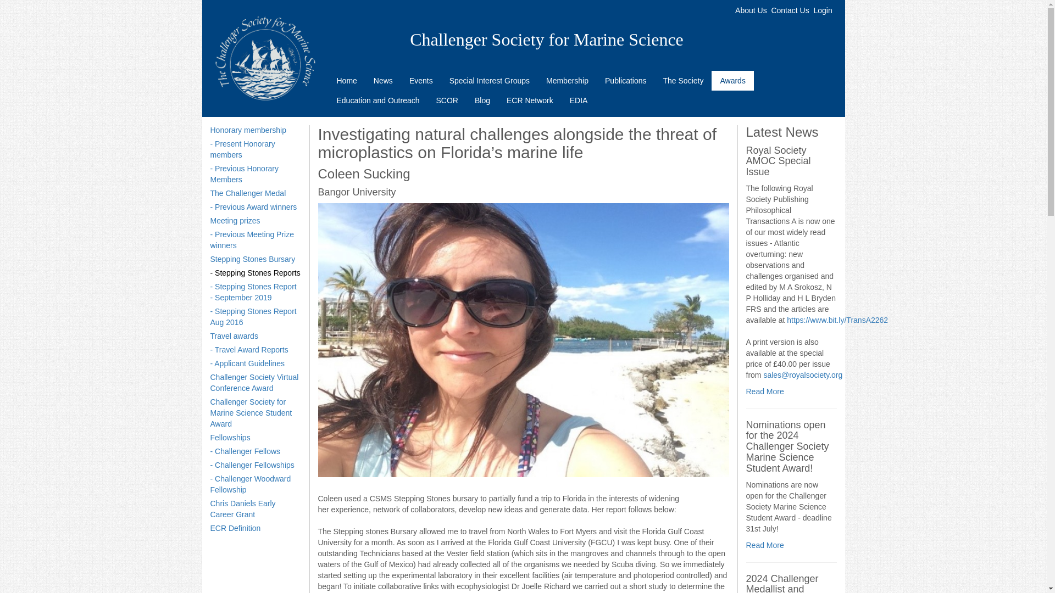  I want to click on Login, so click(823, 10).